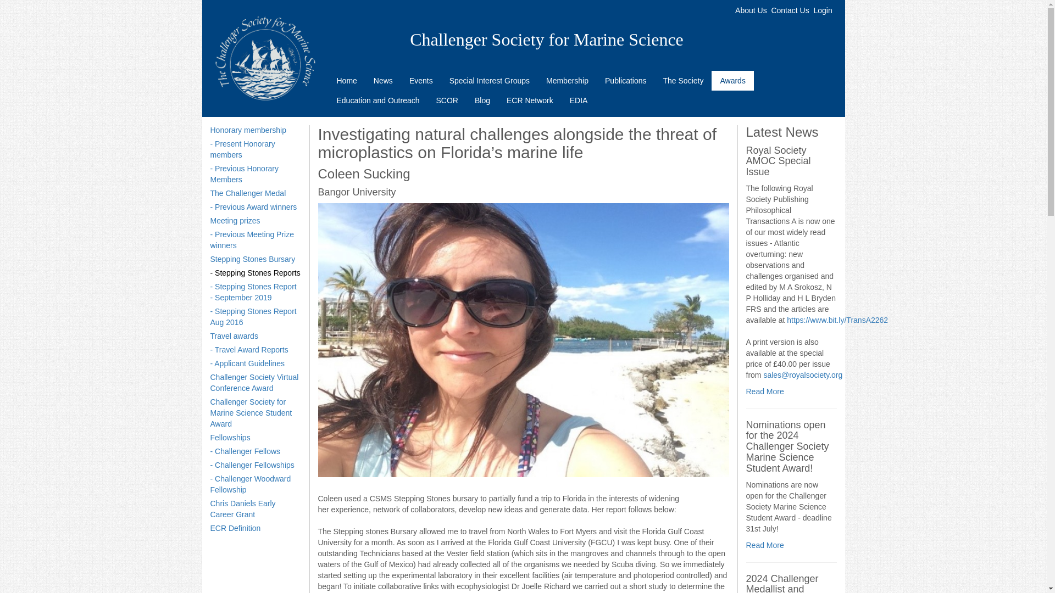  I want to click on Login, so click(823, 10).